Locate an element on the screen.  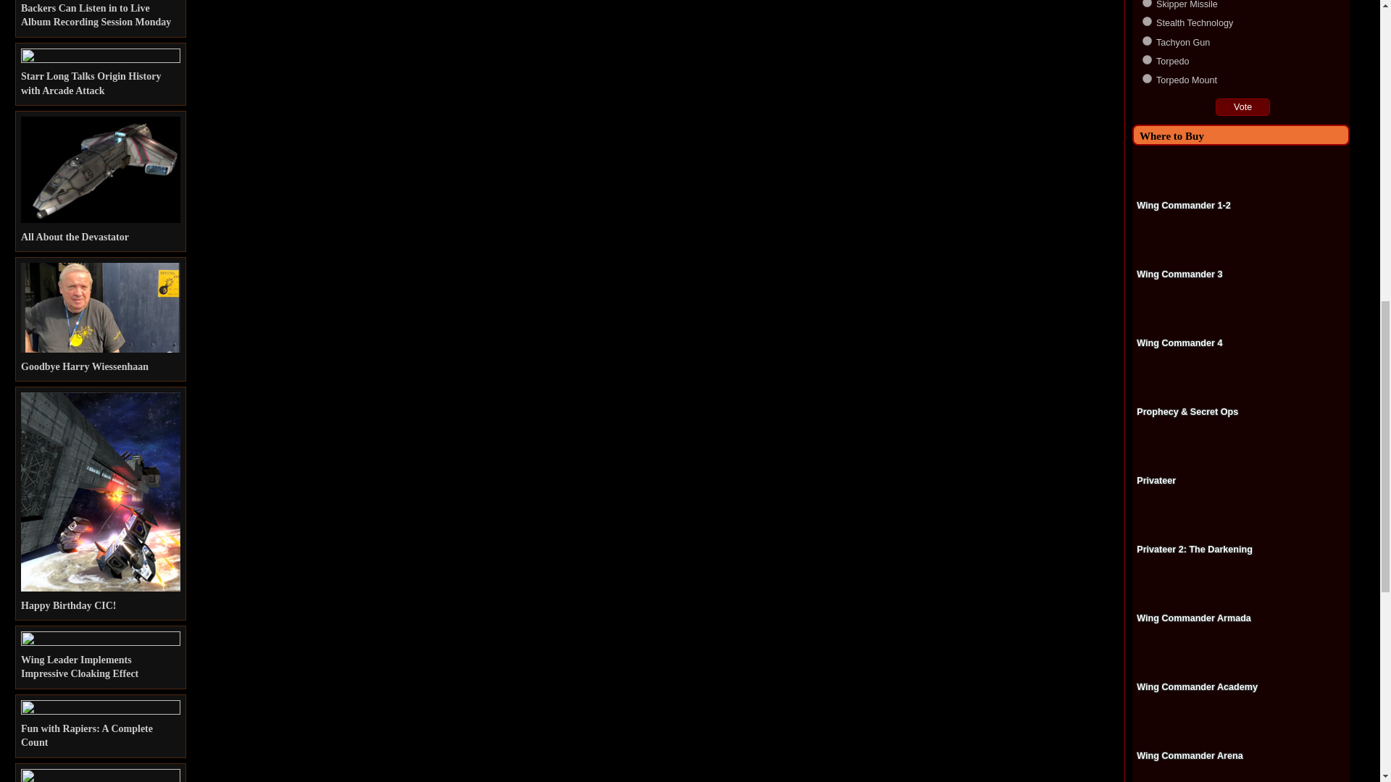
9 is located at coordinates (1146, 41).